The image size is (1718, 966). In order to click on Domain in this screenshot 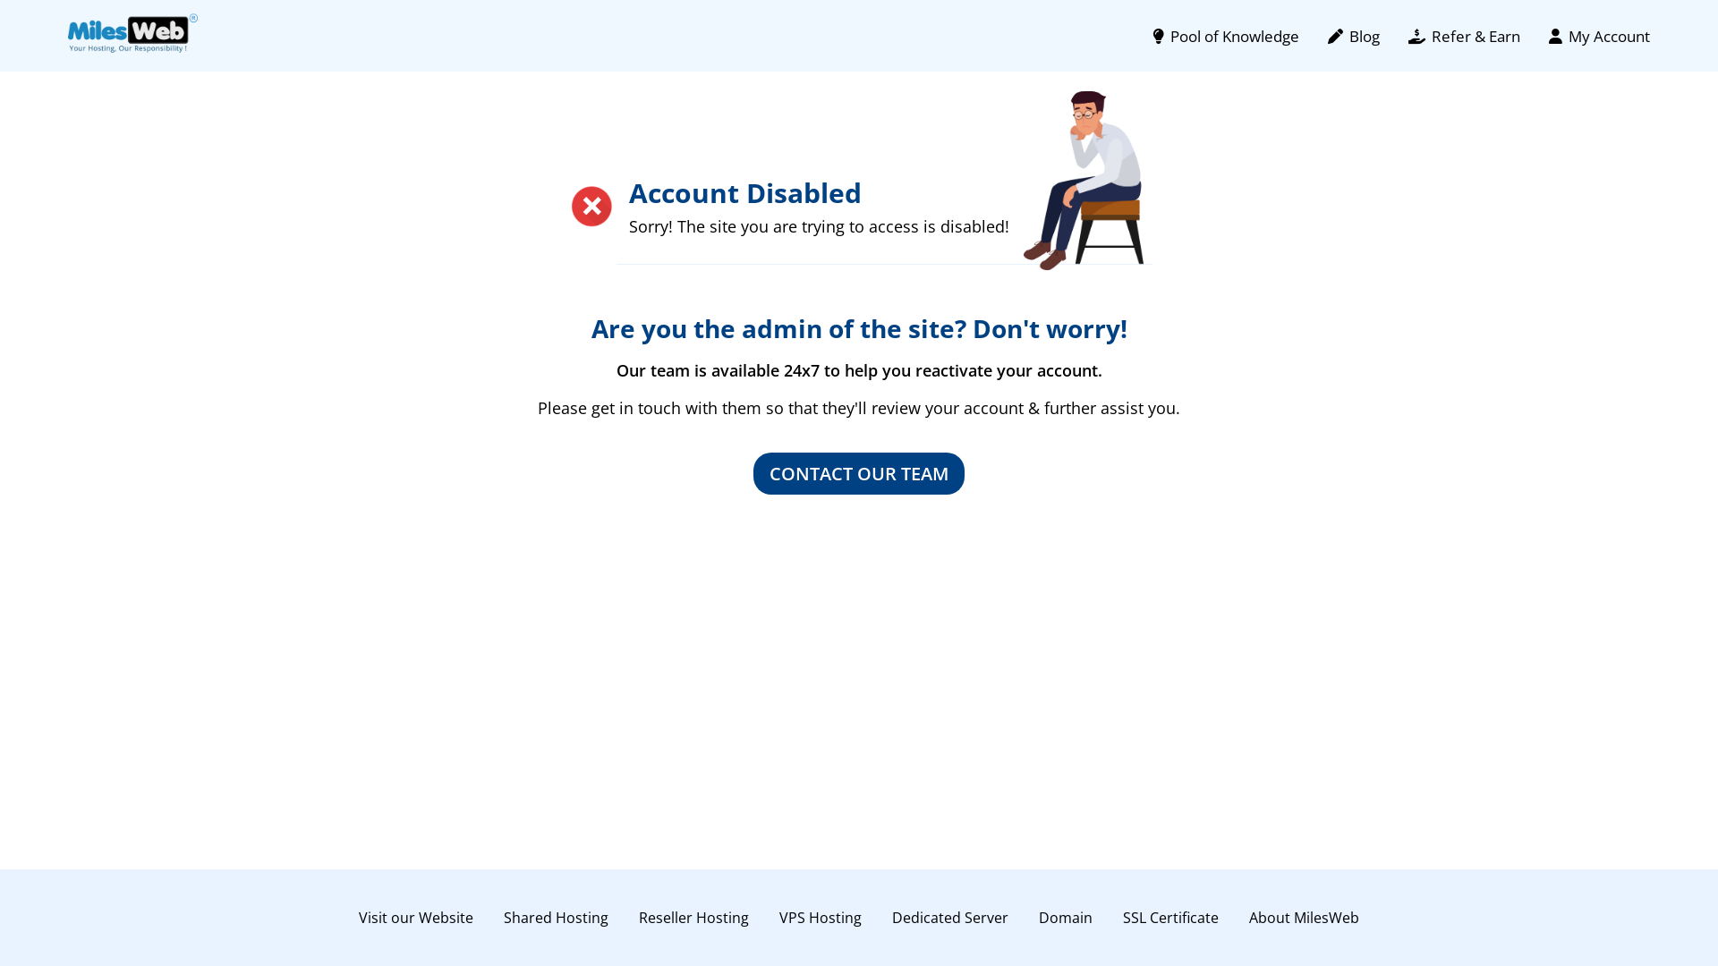, I will do `click(1066, 918)`.